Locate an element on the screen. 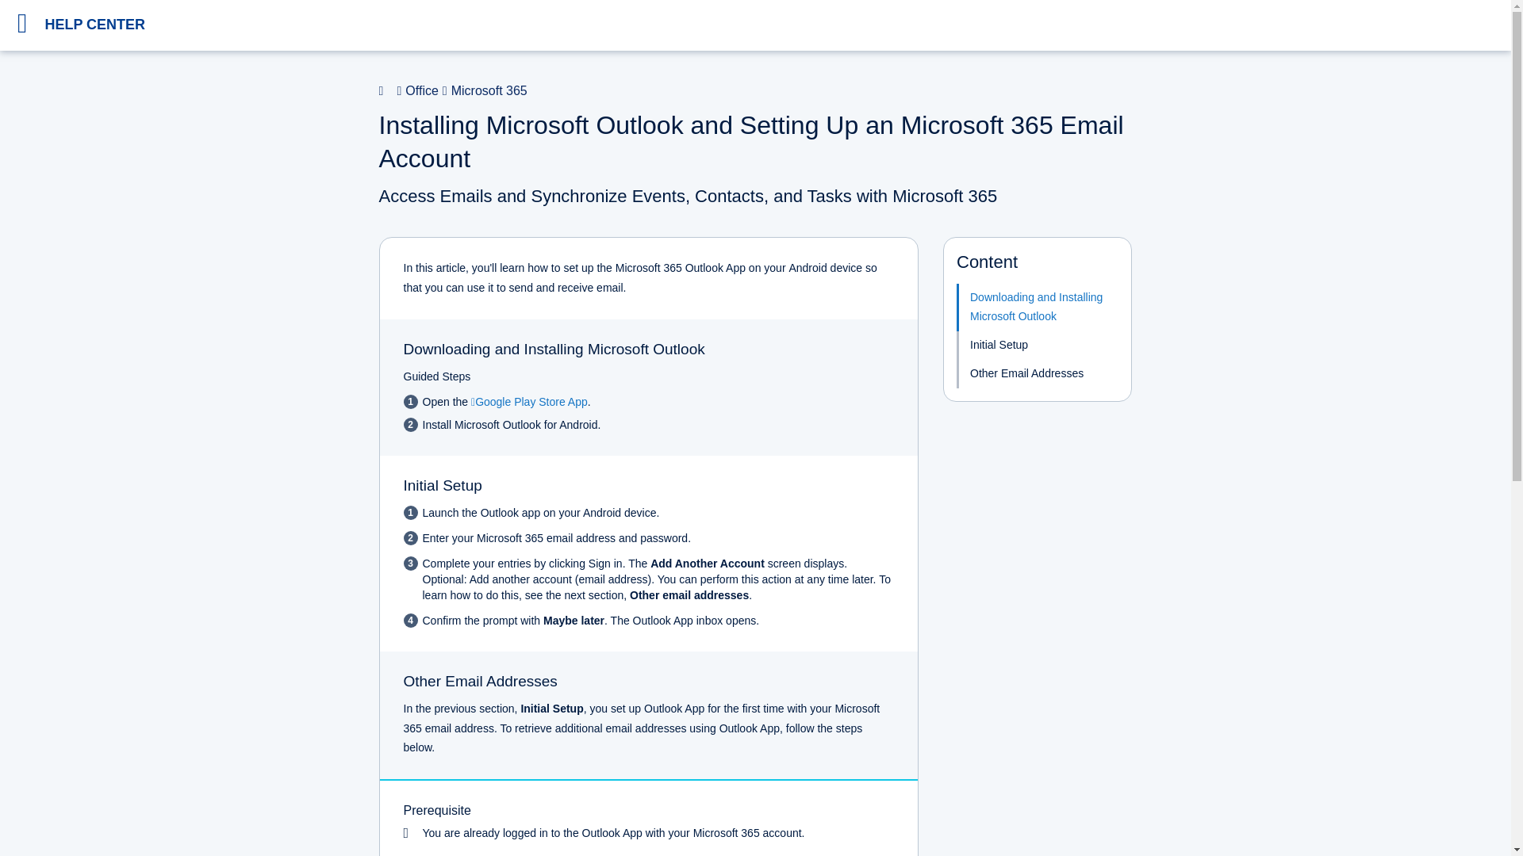 This screenshot has height=856, width=1523. Microsoft 365 is located at coordinates (482, 90).